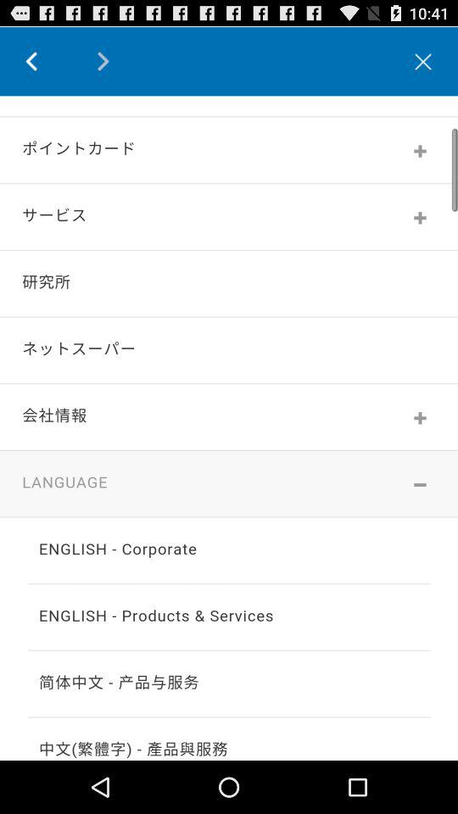  What do you see at coordinates (229, 427) in the screenshot?
I see `screen page` at bounding box center [229, 427].